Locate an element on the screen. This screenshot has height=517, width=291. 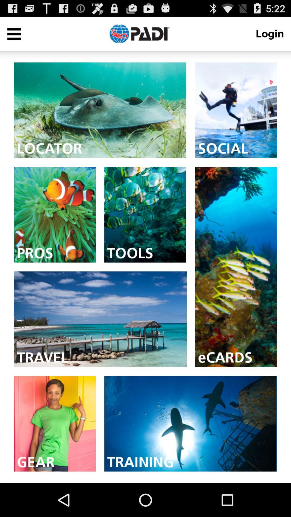
scroll until login item is located at coordinates (272, 34).